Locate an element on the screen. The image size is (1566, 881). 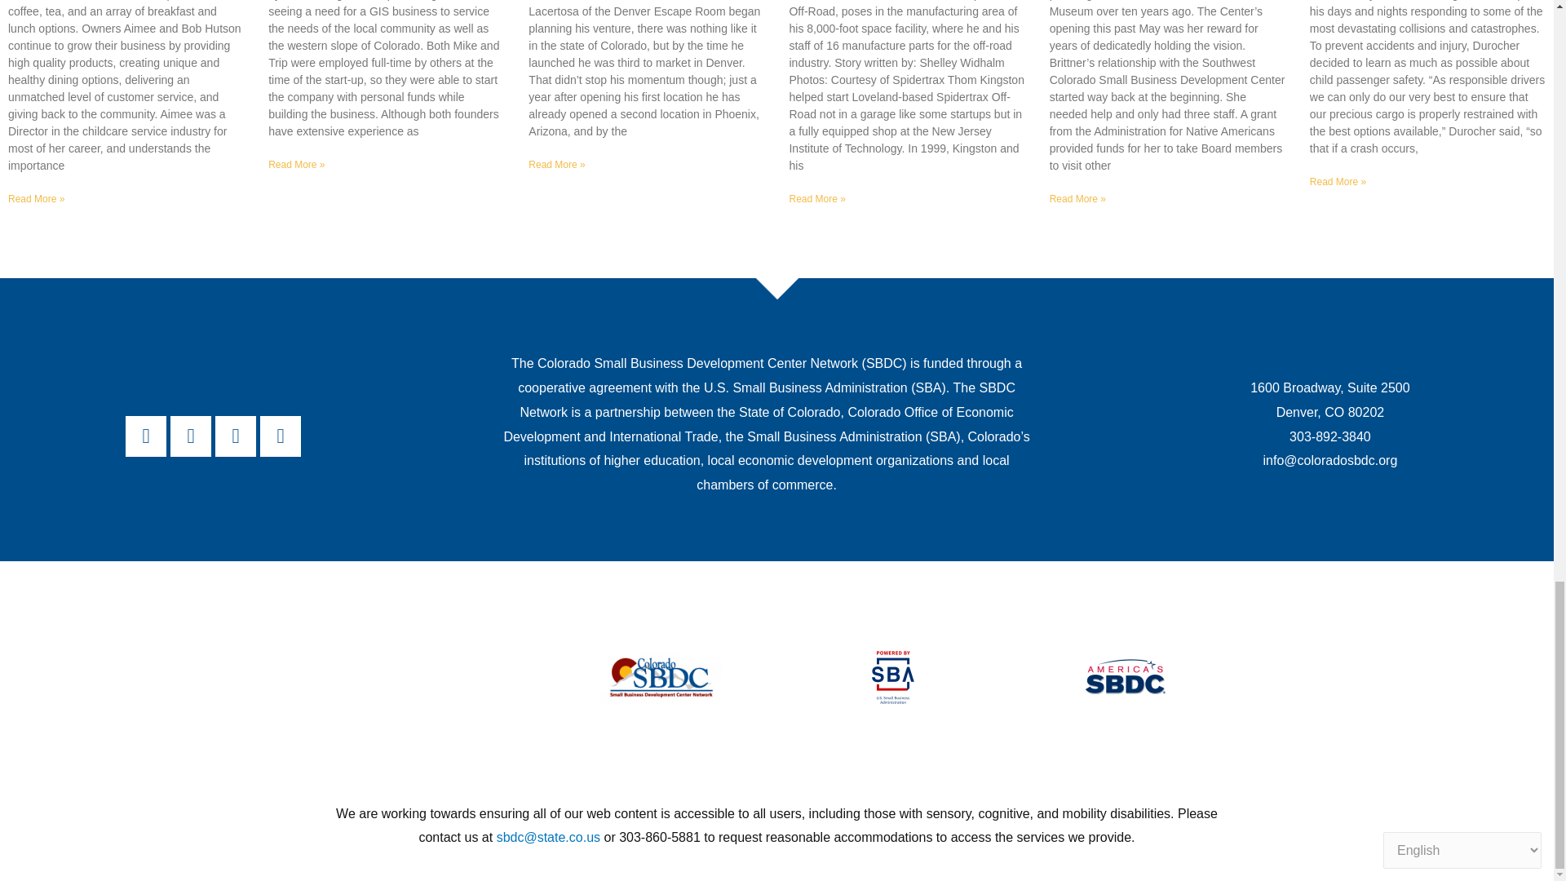
asbdc logo is located at coordinates (1126, 677).